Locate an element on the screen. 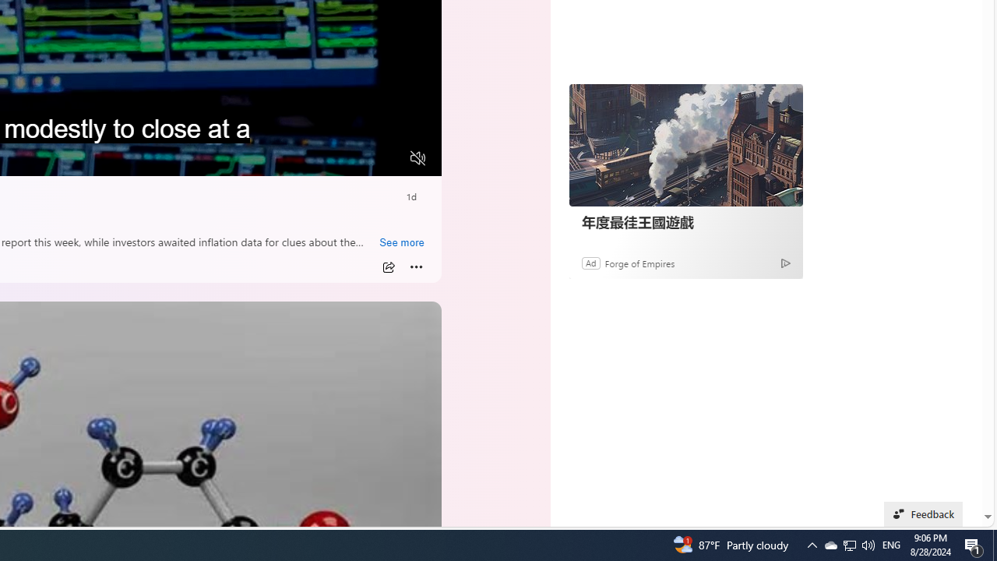 Image resolution: width=997 pixels, height=561 pixels. More is located at coordinates (416, 267).